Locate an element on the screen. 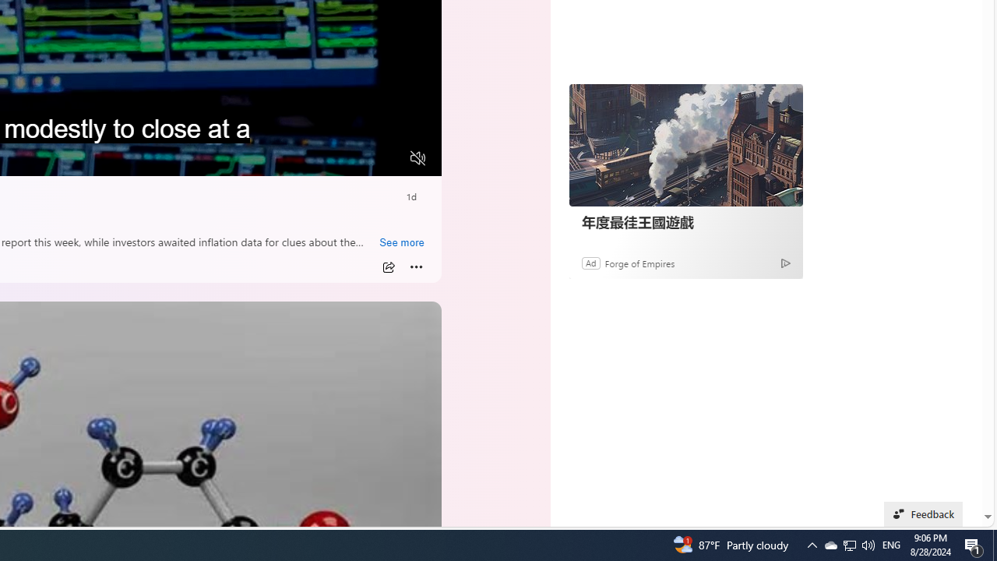 Image resolution: width=997 pixels, height=561 pixels. More is located at coordinates (416, 267).